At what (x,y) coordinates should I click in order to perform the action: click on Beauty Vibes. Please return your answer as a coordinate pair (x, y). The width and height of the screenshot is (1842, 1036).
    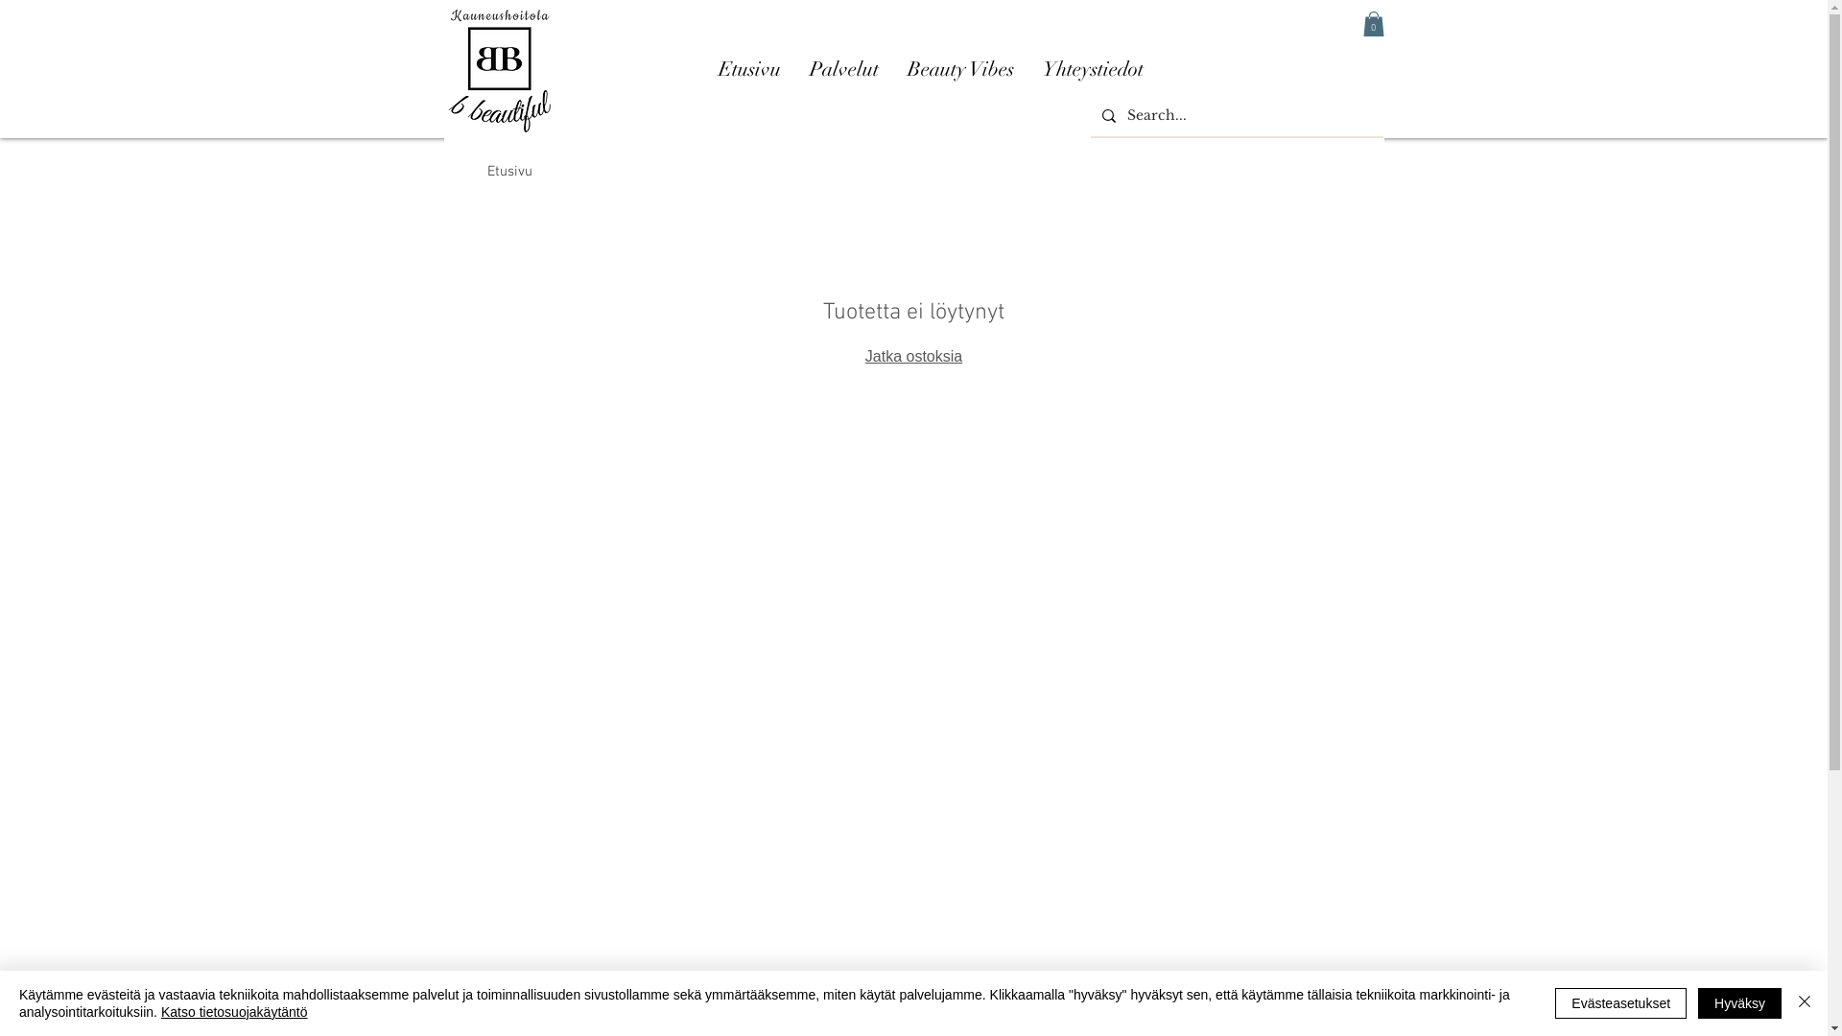
    Looking at the image, I should click on (959, 69).